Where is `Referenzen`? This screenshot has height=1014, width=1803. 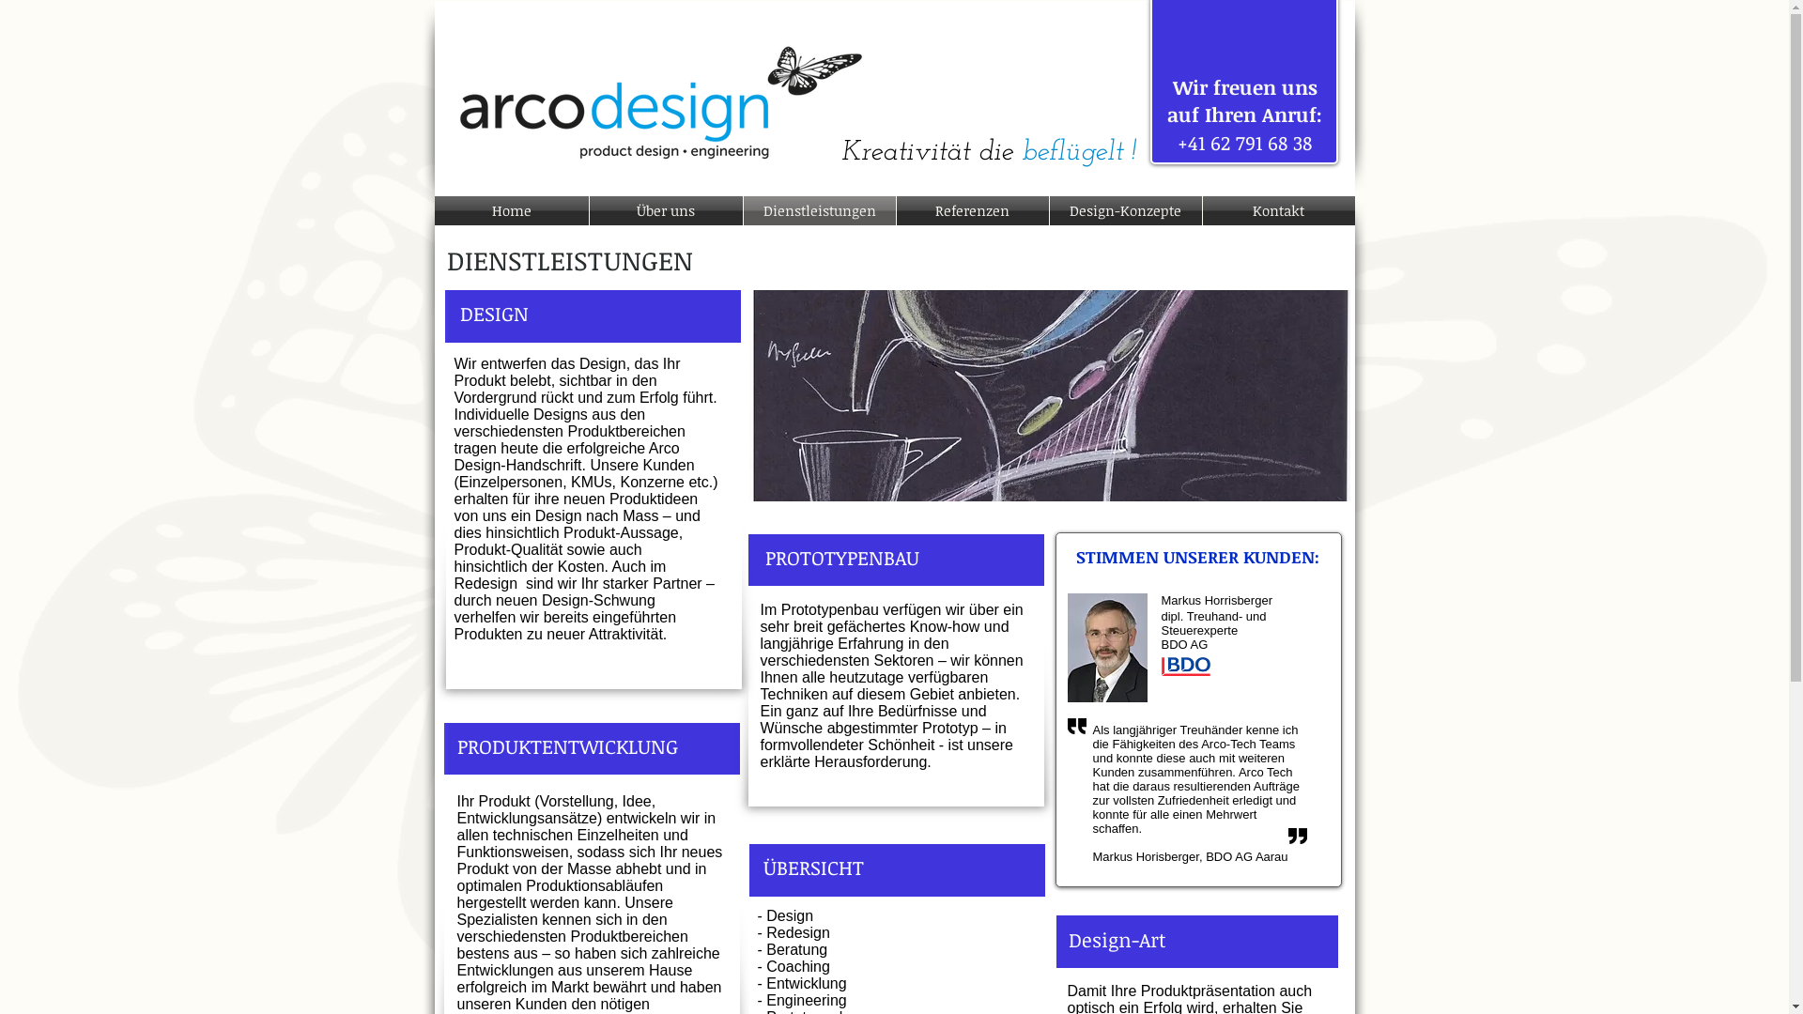
Referenzen is located at coordinates (972, 210).